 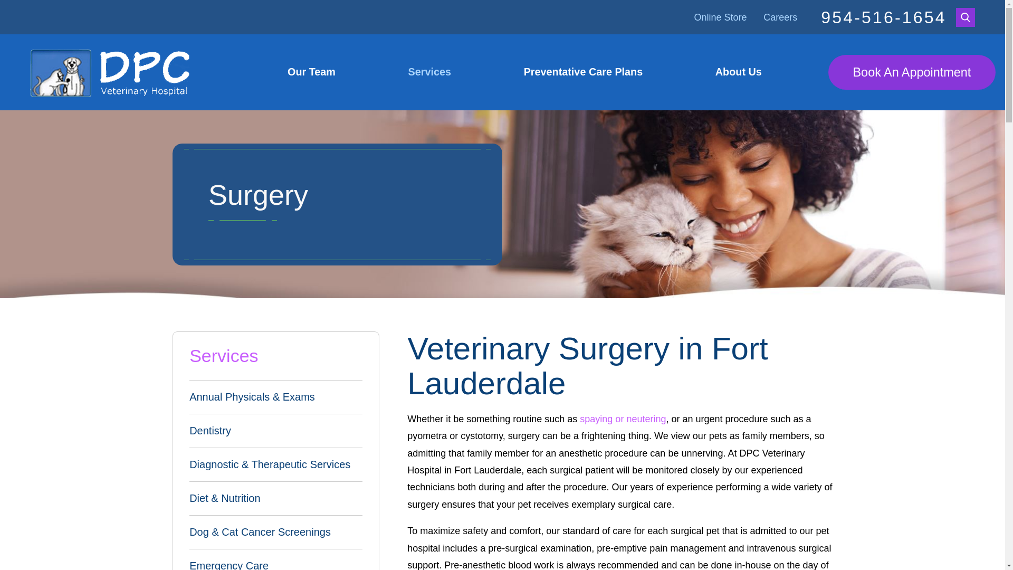 What do you see at coordinates (738, 72) in the screenshot?
I see `About Us` at bounding box center [738, 72].